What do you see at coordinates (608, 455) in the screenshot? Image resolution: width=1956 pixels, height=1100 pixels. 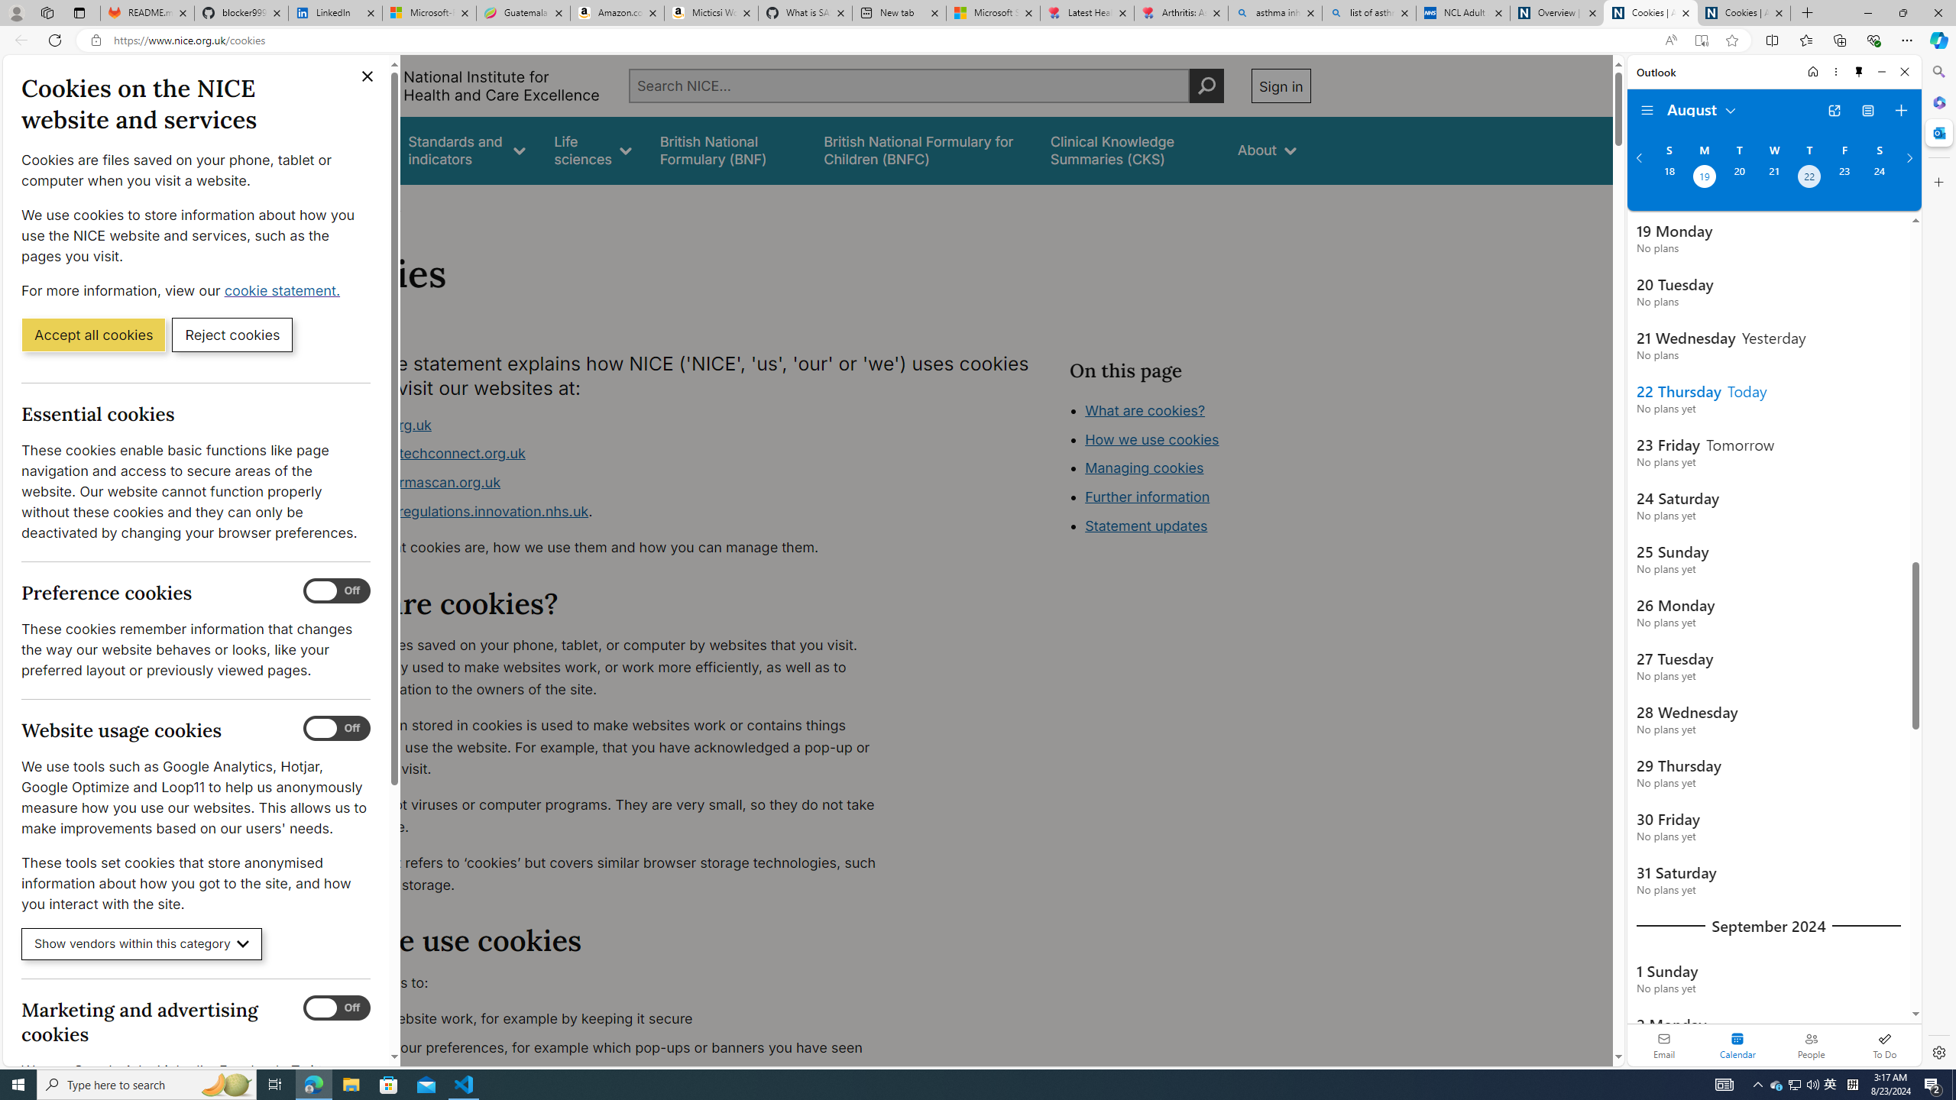 I see `www.healthtechconnect.org.uk` at bounding box center [608, 455].